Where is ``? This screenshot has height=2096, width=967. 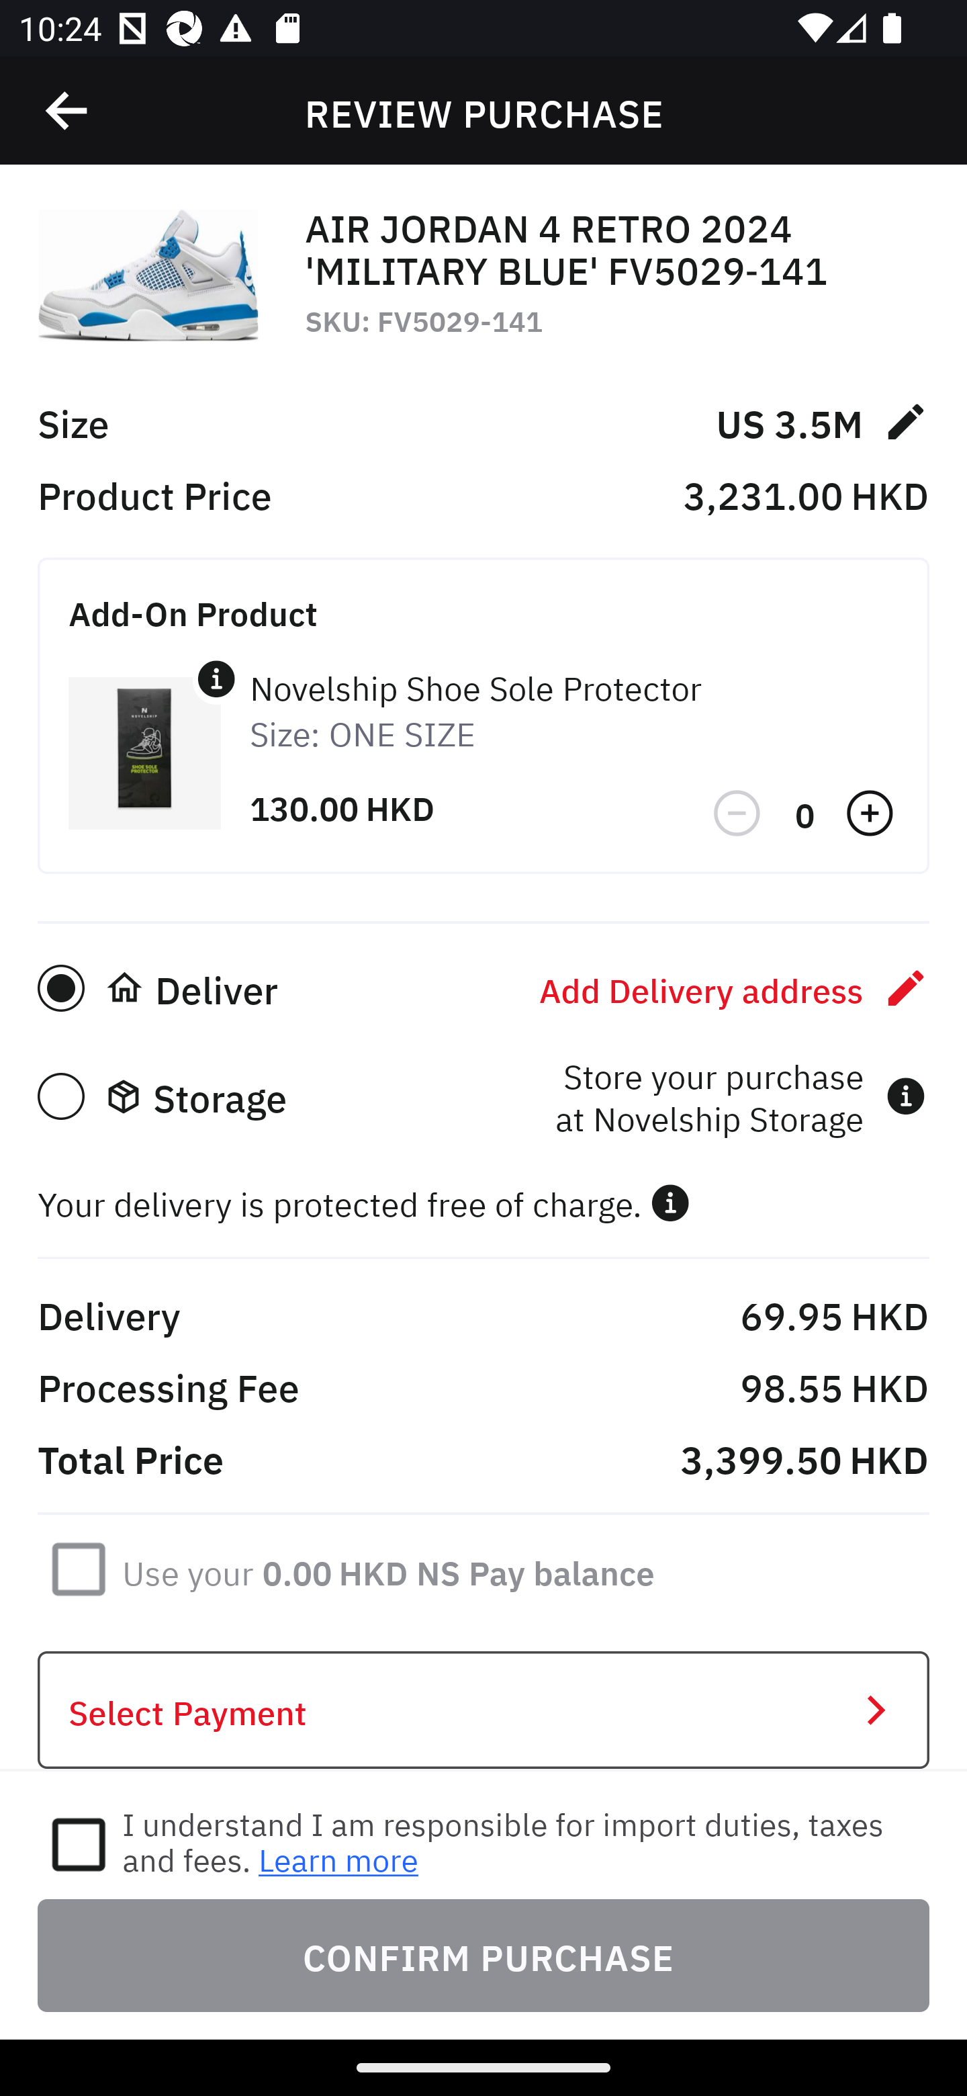
 is located at coordinates (872, 814).